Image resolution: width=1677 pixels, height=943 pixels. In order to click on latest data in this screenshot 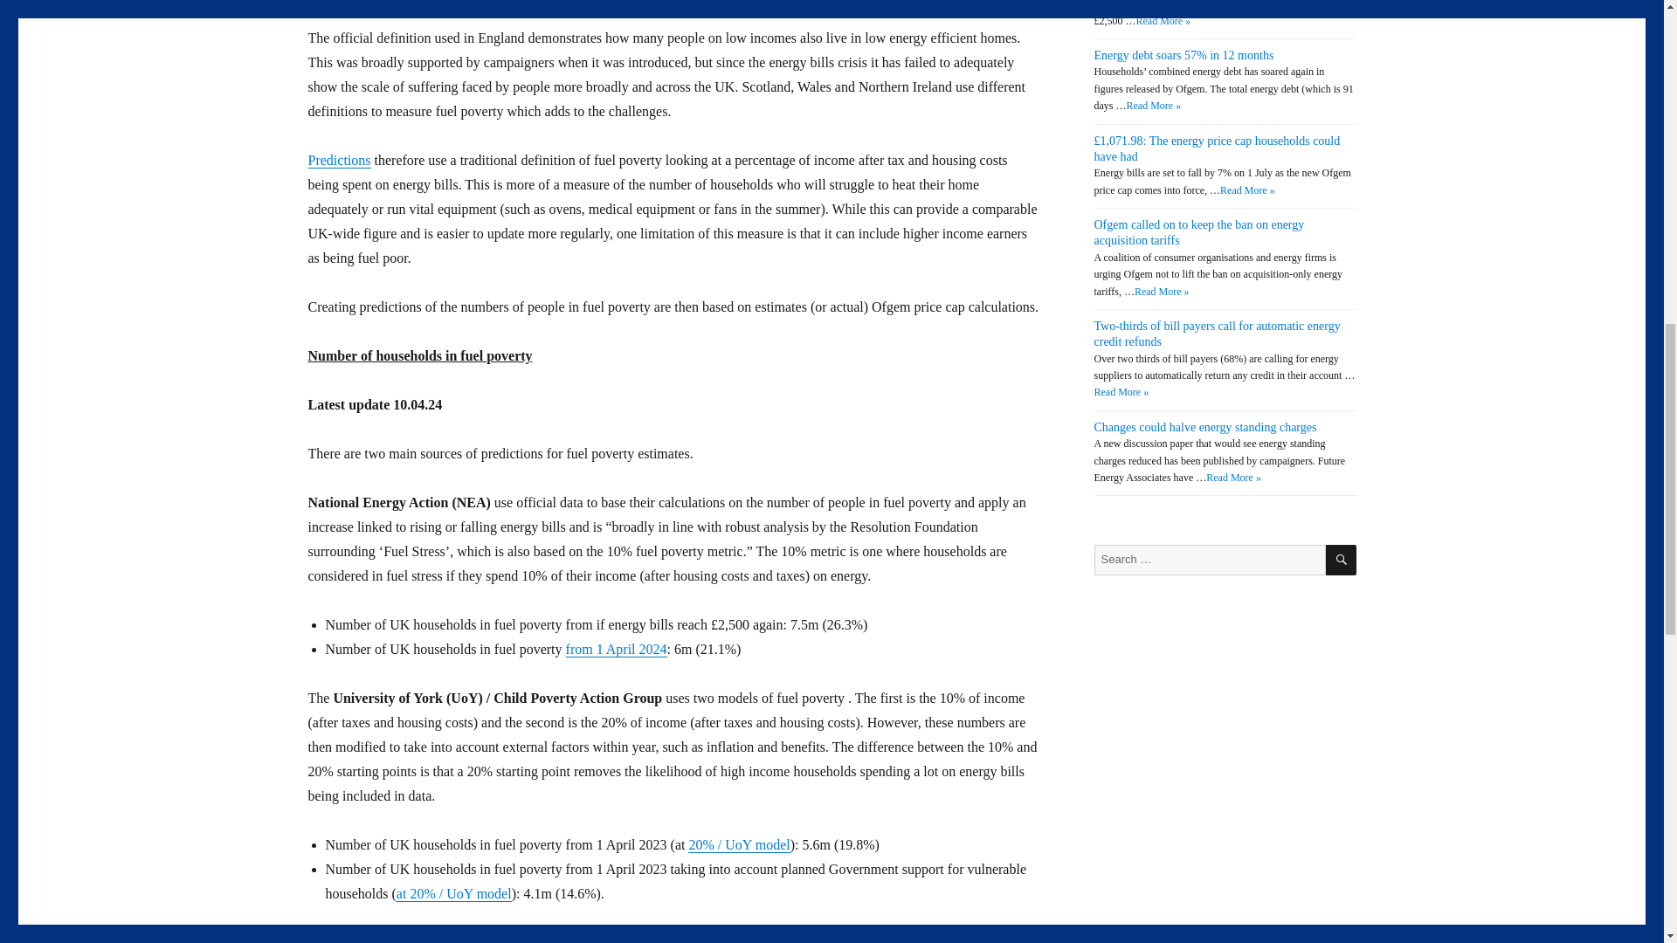, I will do `click(414, 940)`.